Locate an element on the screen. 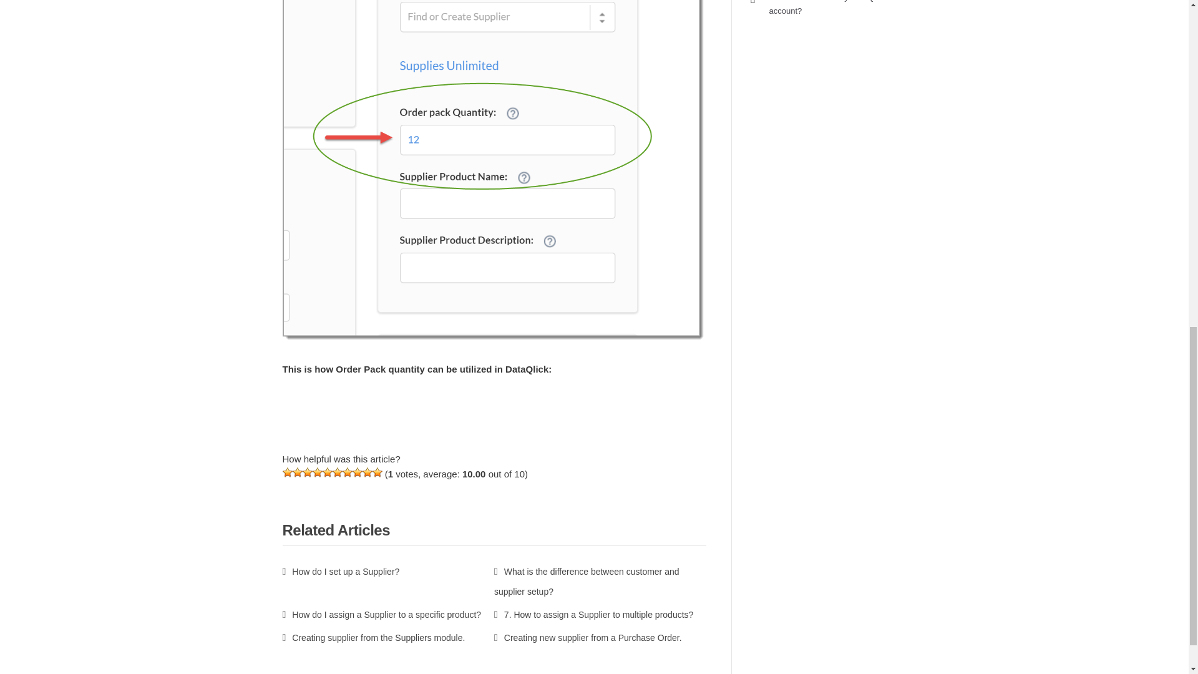  3 Stars is located at coordinates (306, 472).